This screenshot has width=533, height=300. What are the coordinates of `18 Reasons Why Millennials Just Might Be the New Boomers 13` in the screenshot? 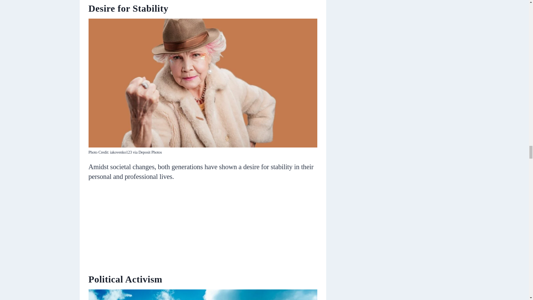 It's located at (203, 295).